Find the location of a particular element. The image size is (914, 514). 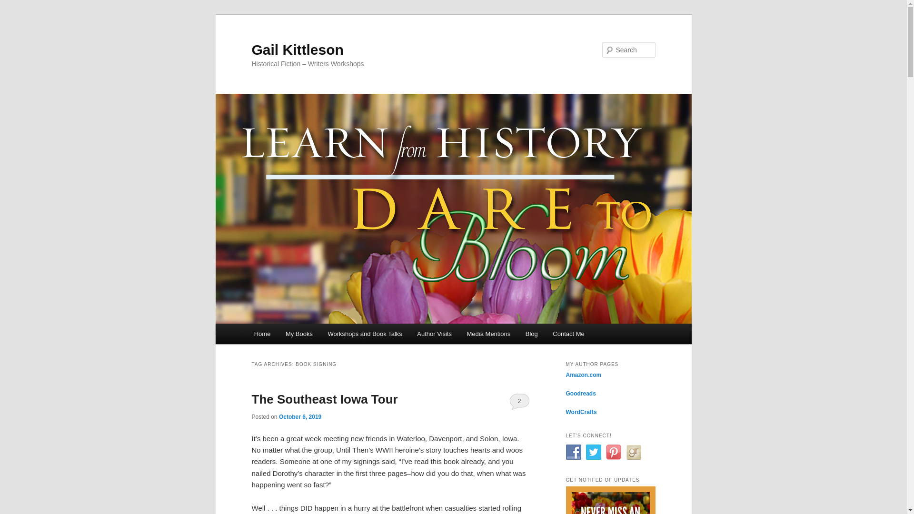

October 6, 2019 is located at coordinates (300, 417).